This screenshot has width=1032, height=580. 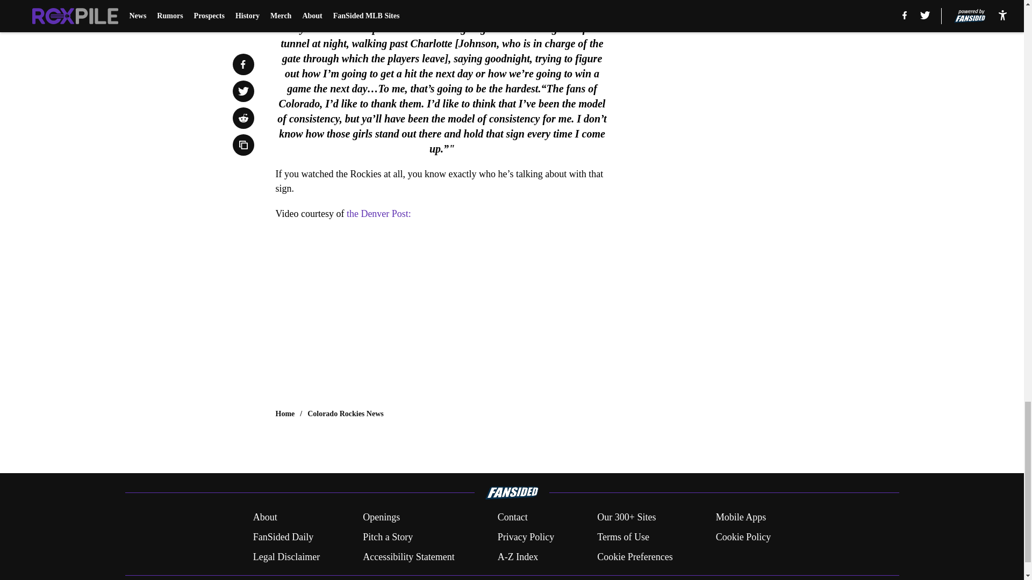 What do you see at coordinates (743, 537) in the screenshot?
I see `Cookie Policy` at bounding box center [743, 537].